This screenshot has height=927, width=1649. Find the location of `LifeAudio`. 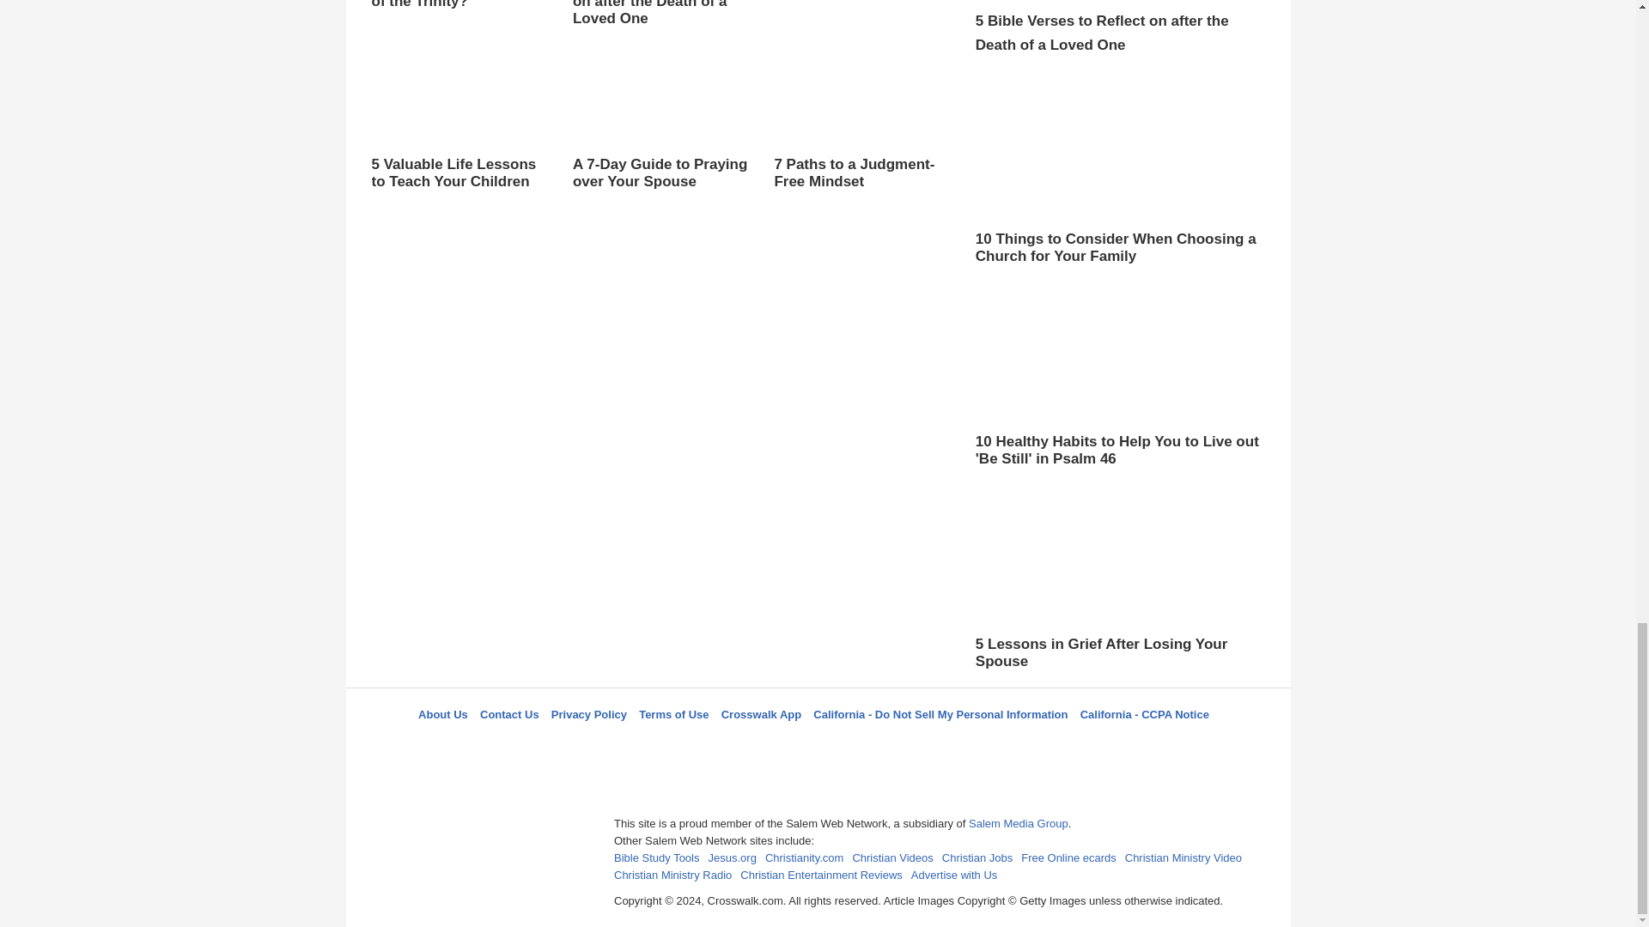

LifeAudio is located at coordinates (815, 745).